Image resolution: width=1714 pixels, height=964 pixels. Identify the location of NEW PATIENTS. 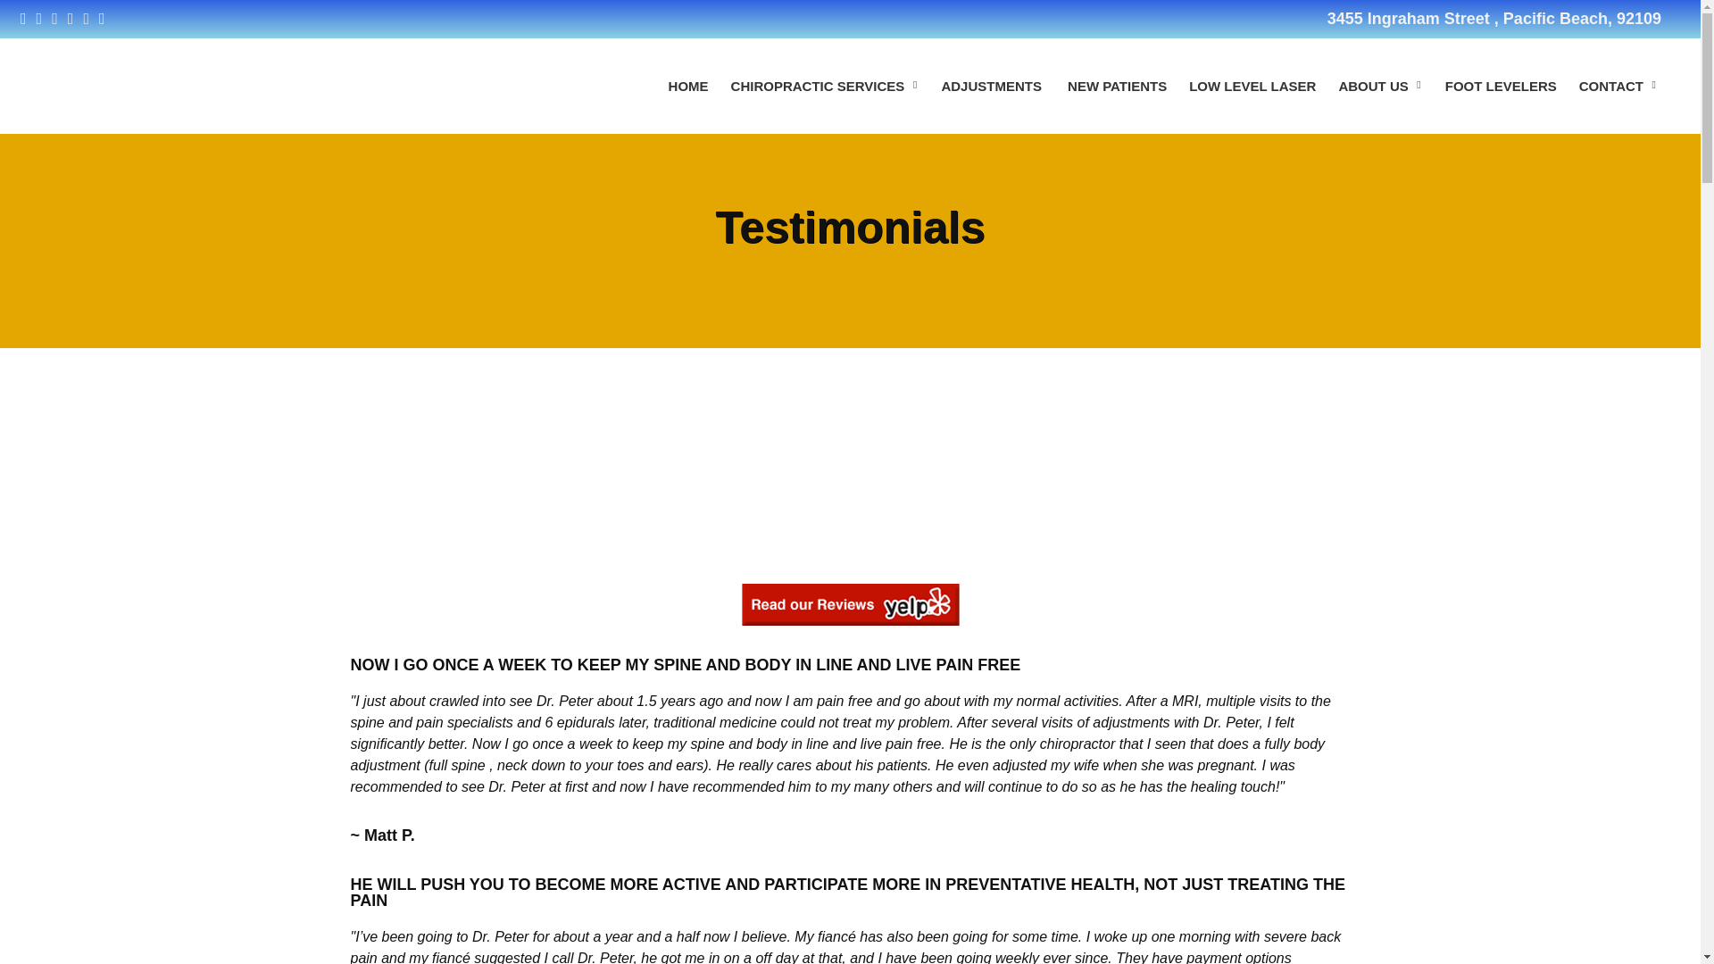
(1118, 86).